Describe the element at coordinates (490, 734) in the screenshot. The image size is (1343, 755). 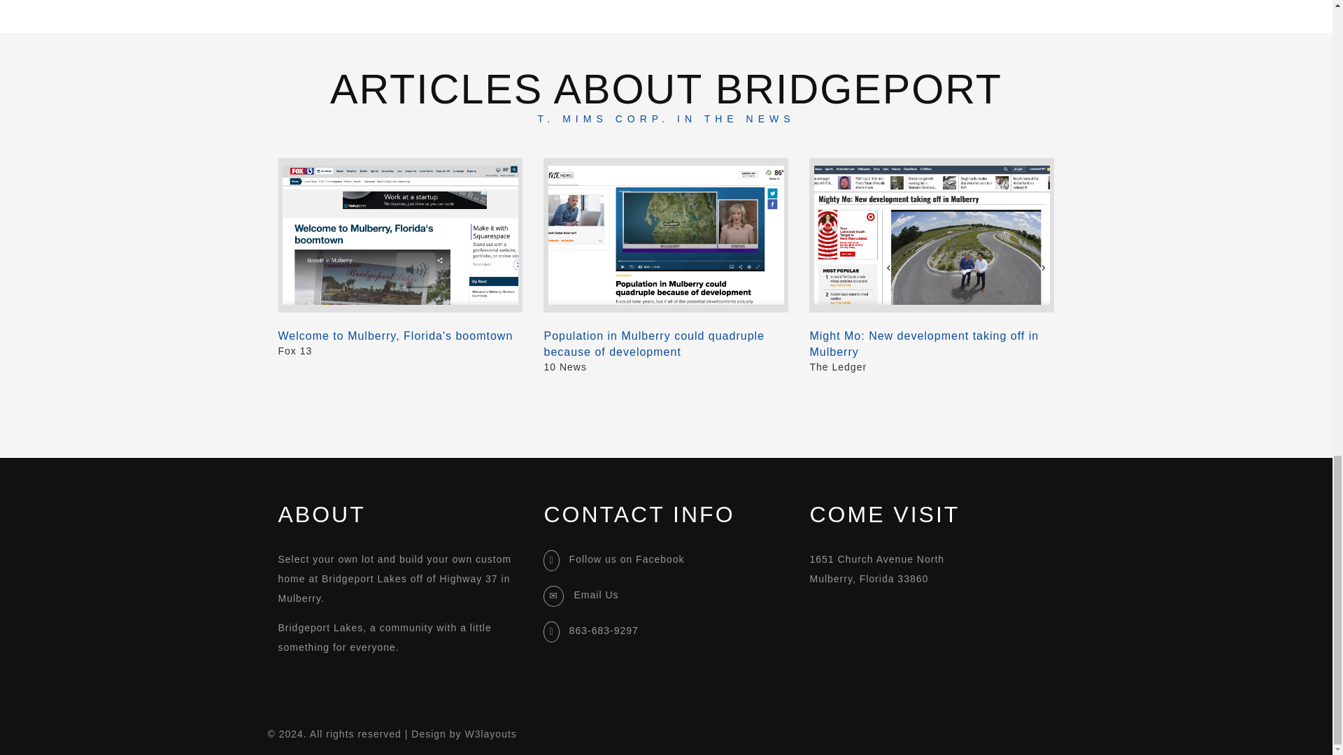
I see `W3layouts` at that location.